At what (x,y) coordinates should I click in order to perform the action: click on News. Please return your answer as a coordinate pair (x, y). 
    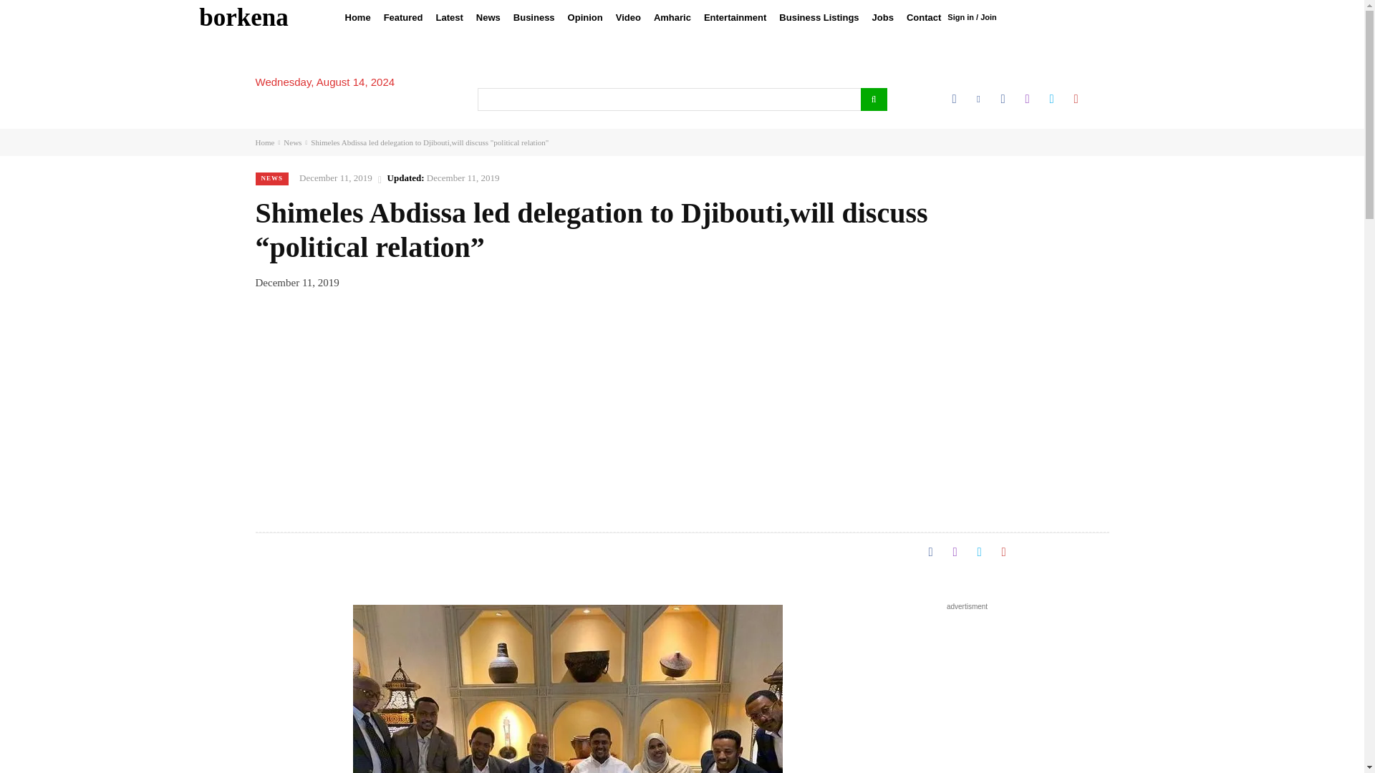
    Looking at the image, I should click on (488, 17).